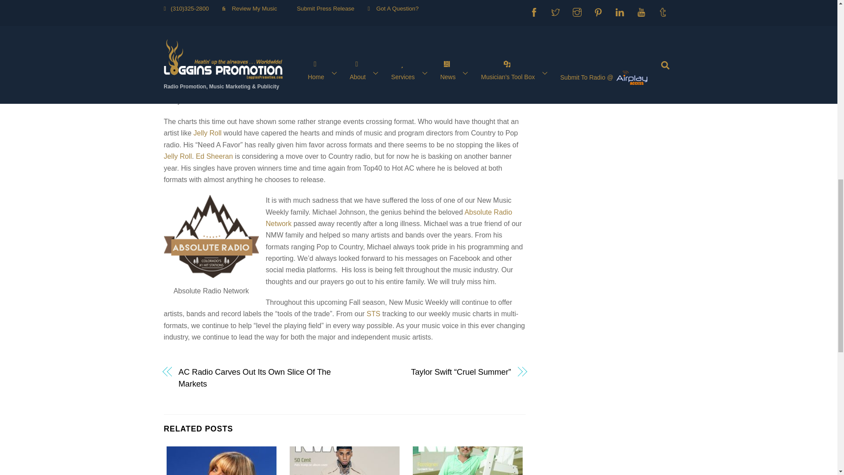 This screenshot has width=844, height=475. I want to click on Cover.jpg, so click(467, 461).